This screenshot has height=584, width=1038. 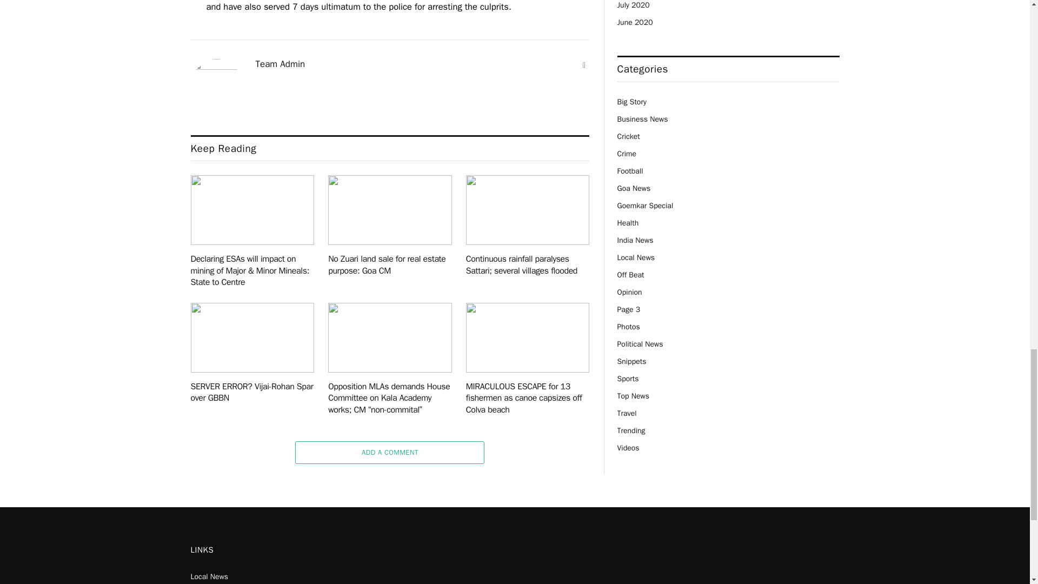 I want to click on Website, so click(x=584, y=65).